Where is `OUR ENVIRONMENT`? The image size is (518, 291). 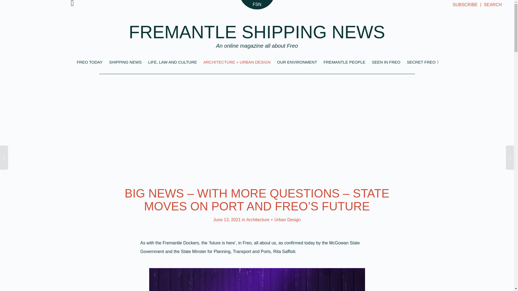 OUR ENVIRONMENT is located at coordinates (297, 62).